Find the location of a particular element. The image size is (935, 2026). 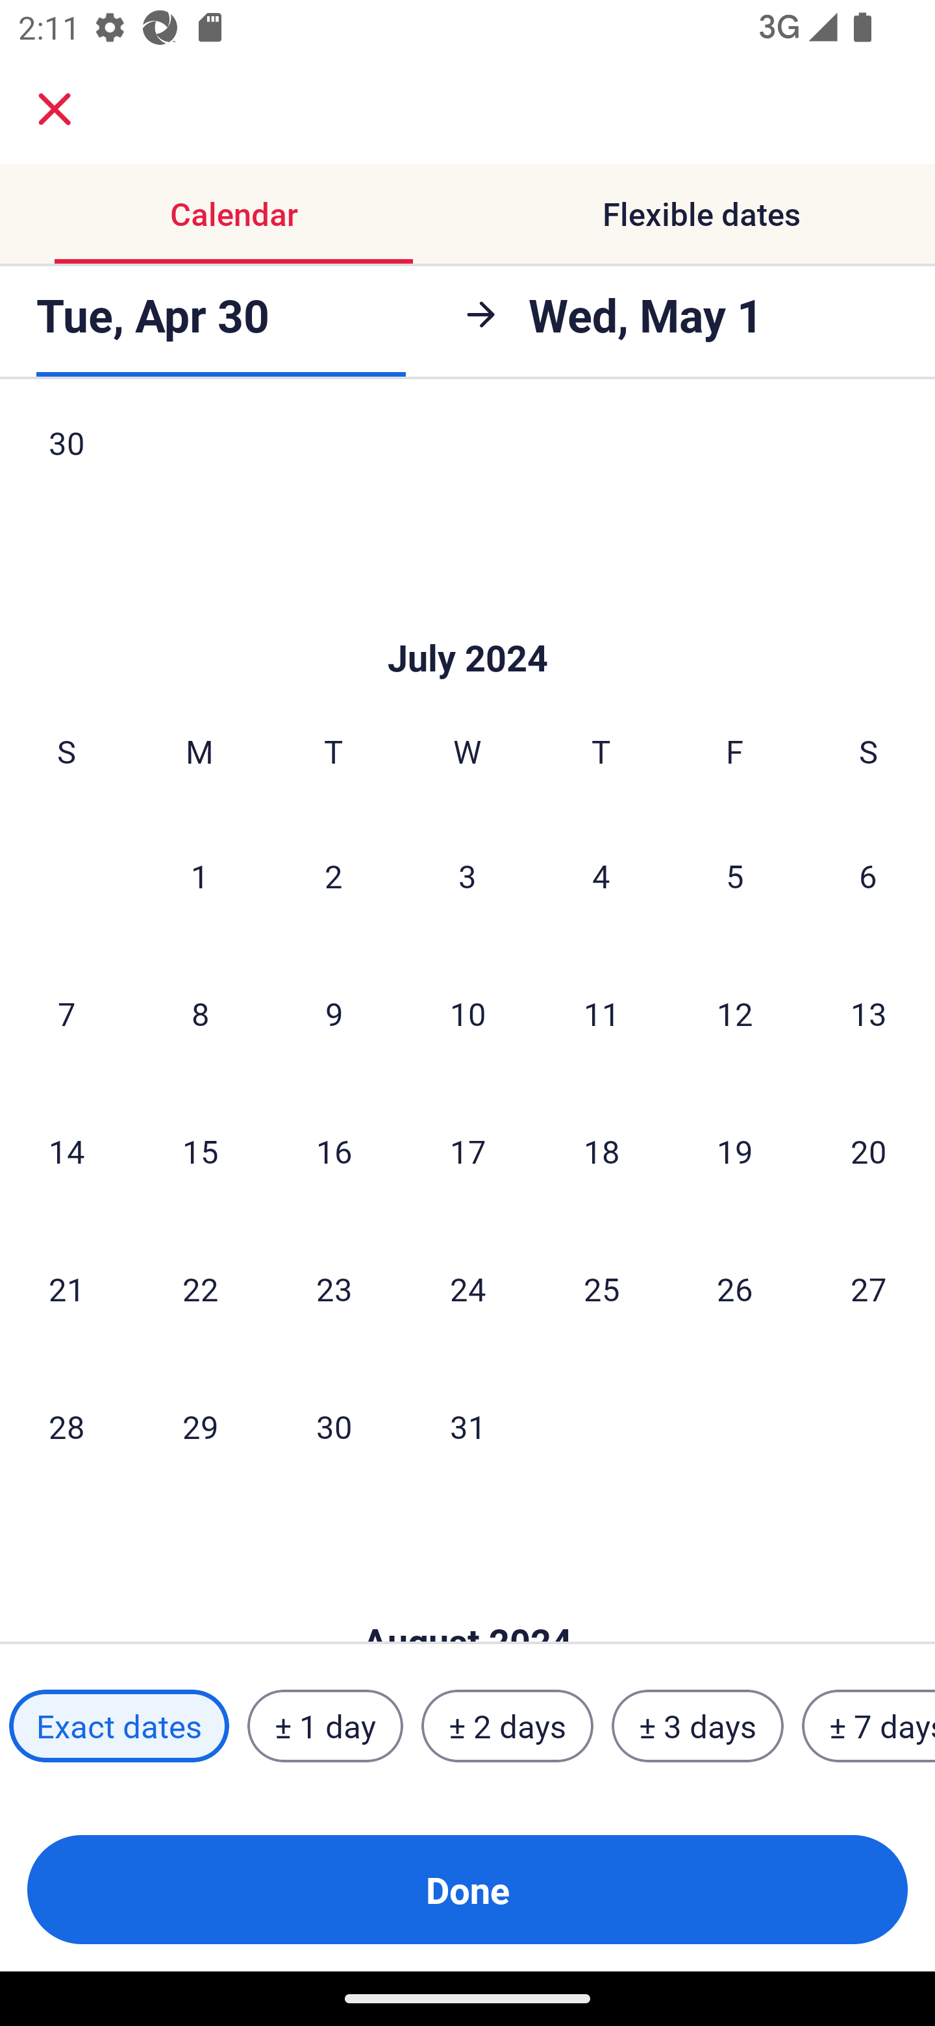

21 Sunday, July 21, 2024 is located at coordinates (66, 1288).